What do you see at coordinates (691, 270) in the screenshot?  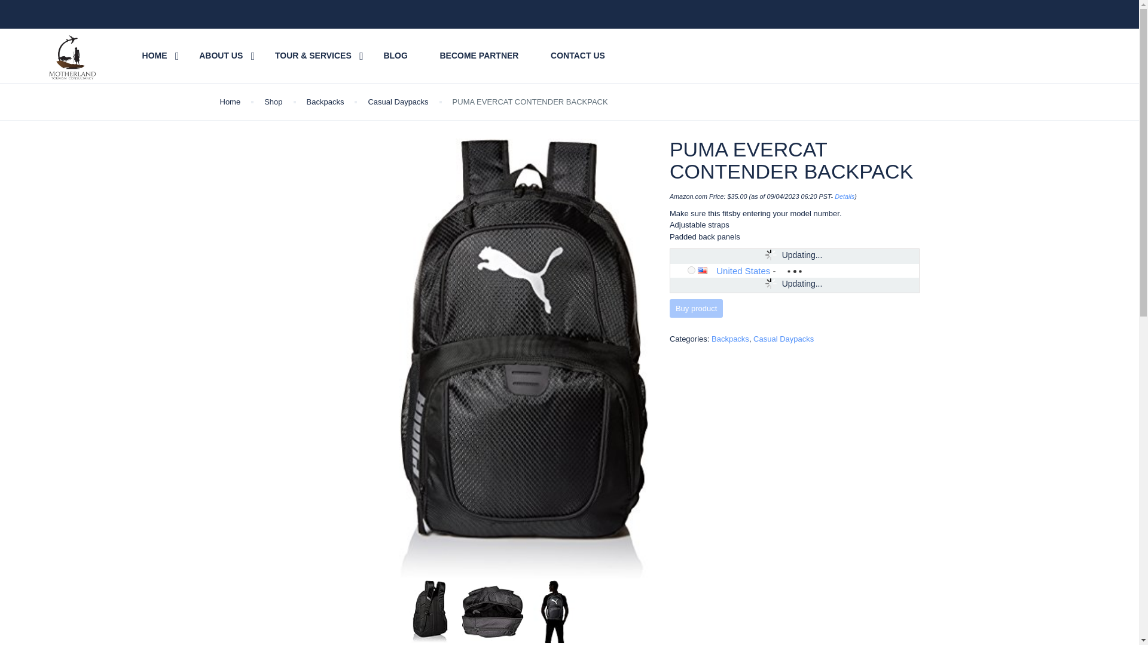 I see `on` at bounding box center [691, 270].